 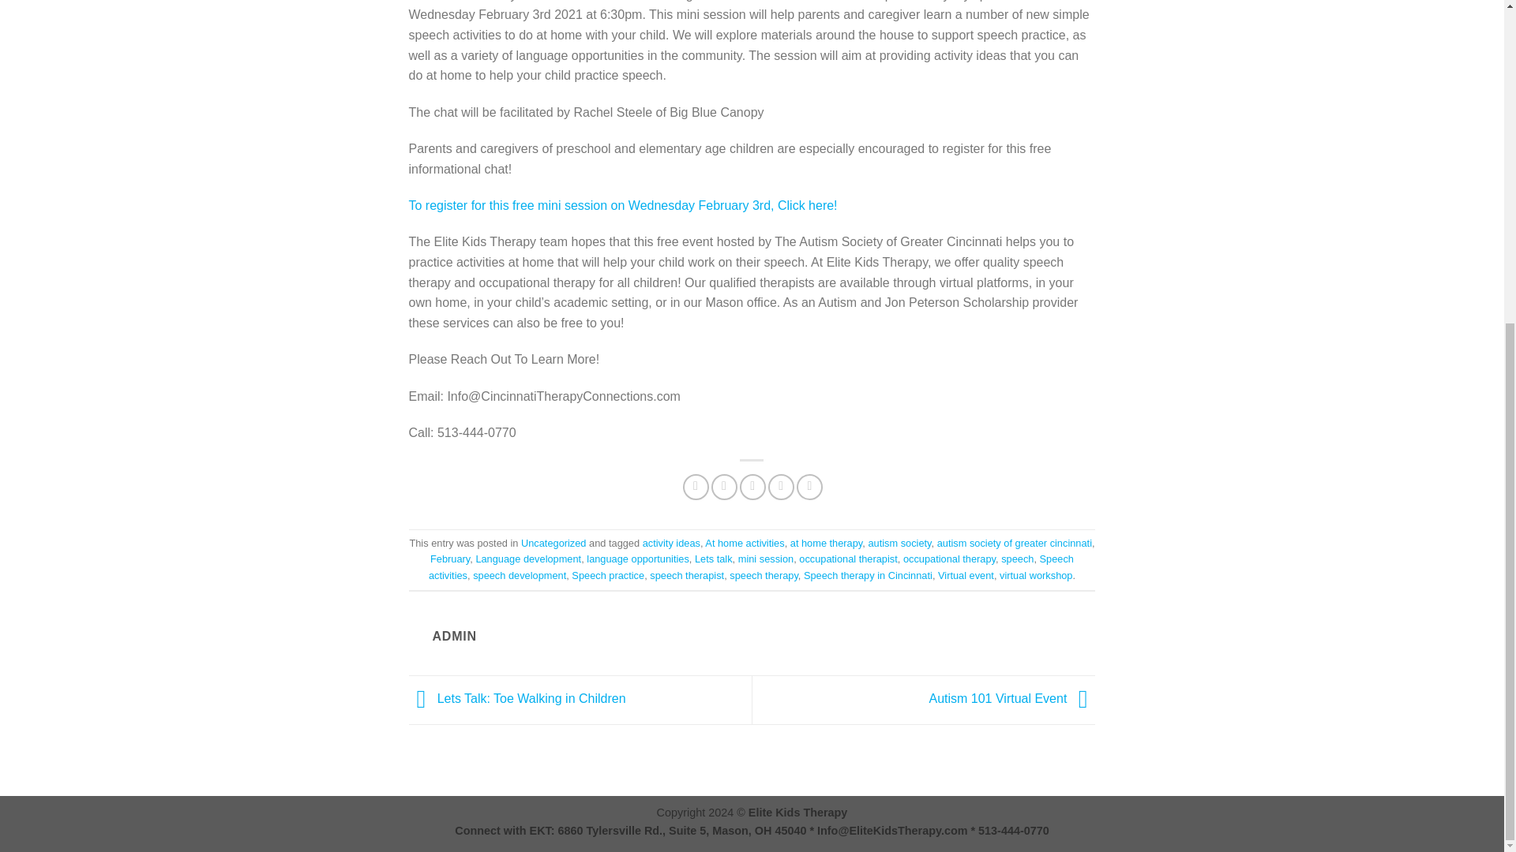 What do you see at coordinates (713, 559) in the screenshot?
I see `Lets talk` at bounding box center [713, 559].